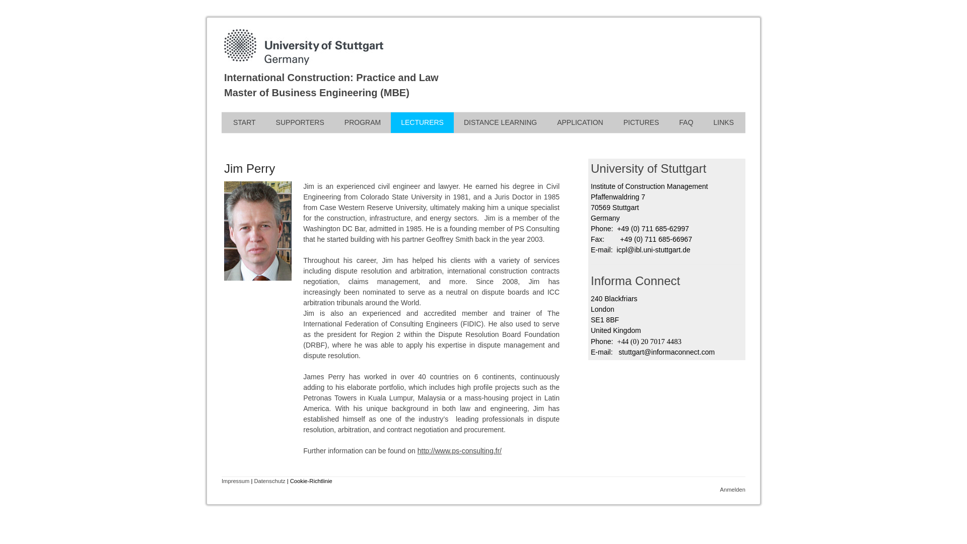 This screenshot has width=967, height=544. What do you see at coordinates (300, 122) in the screenshot?
I see `SUPPORTERS` at bounding box center [300, 122].